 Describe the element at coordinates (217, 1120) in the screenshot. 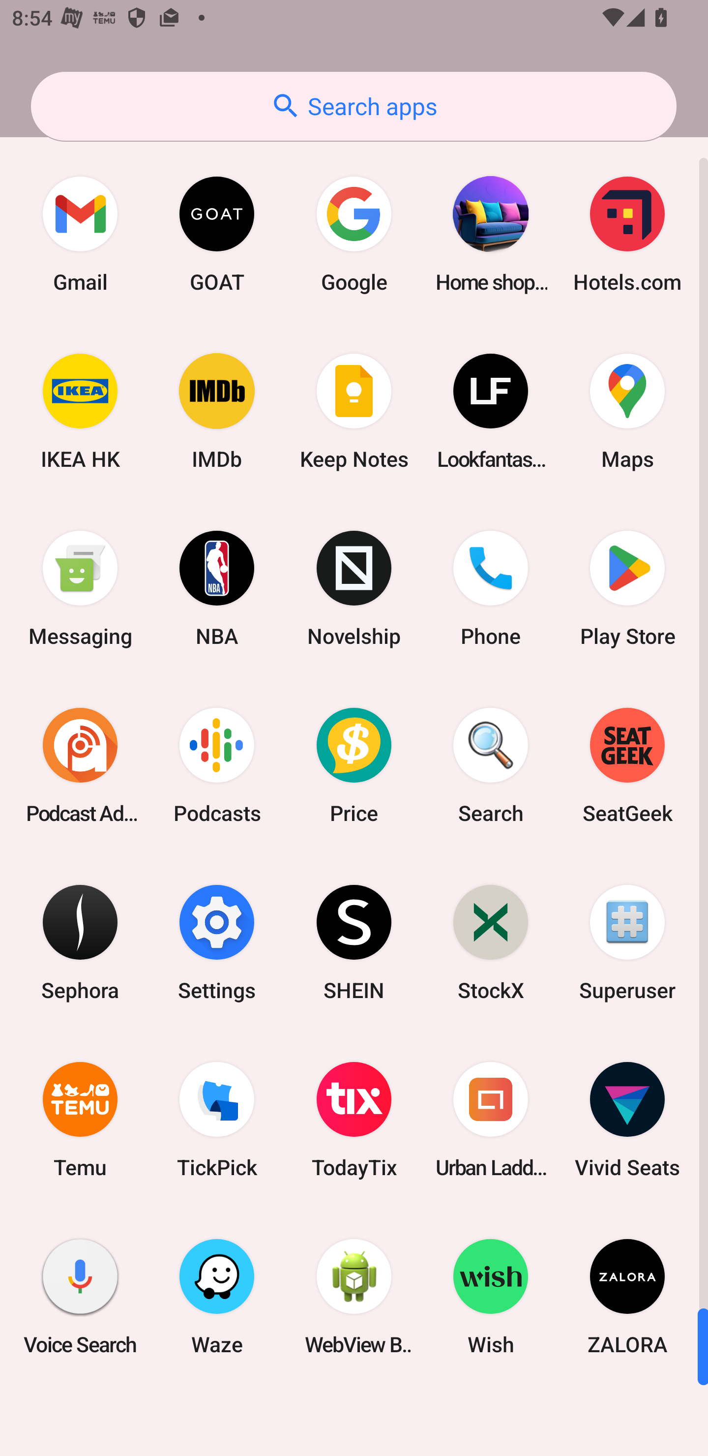

I see `TickPick` at that location.